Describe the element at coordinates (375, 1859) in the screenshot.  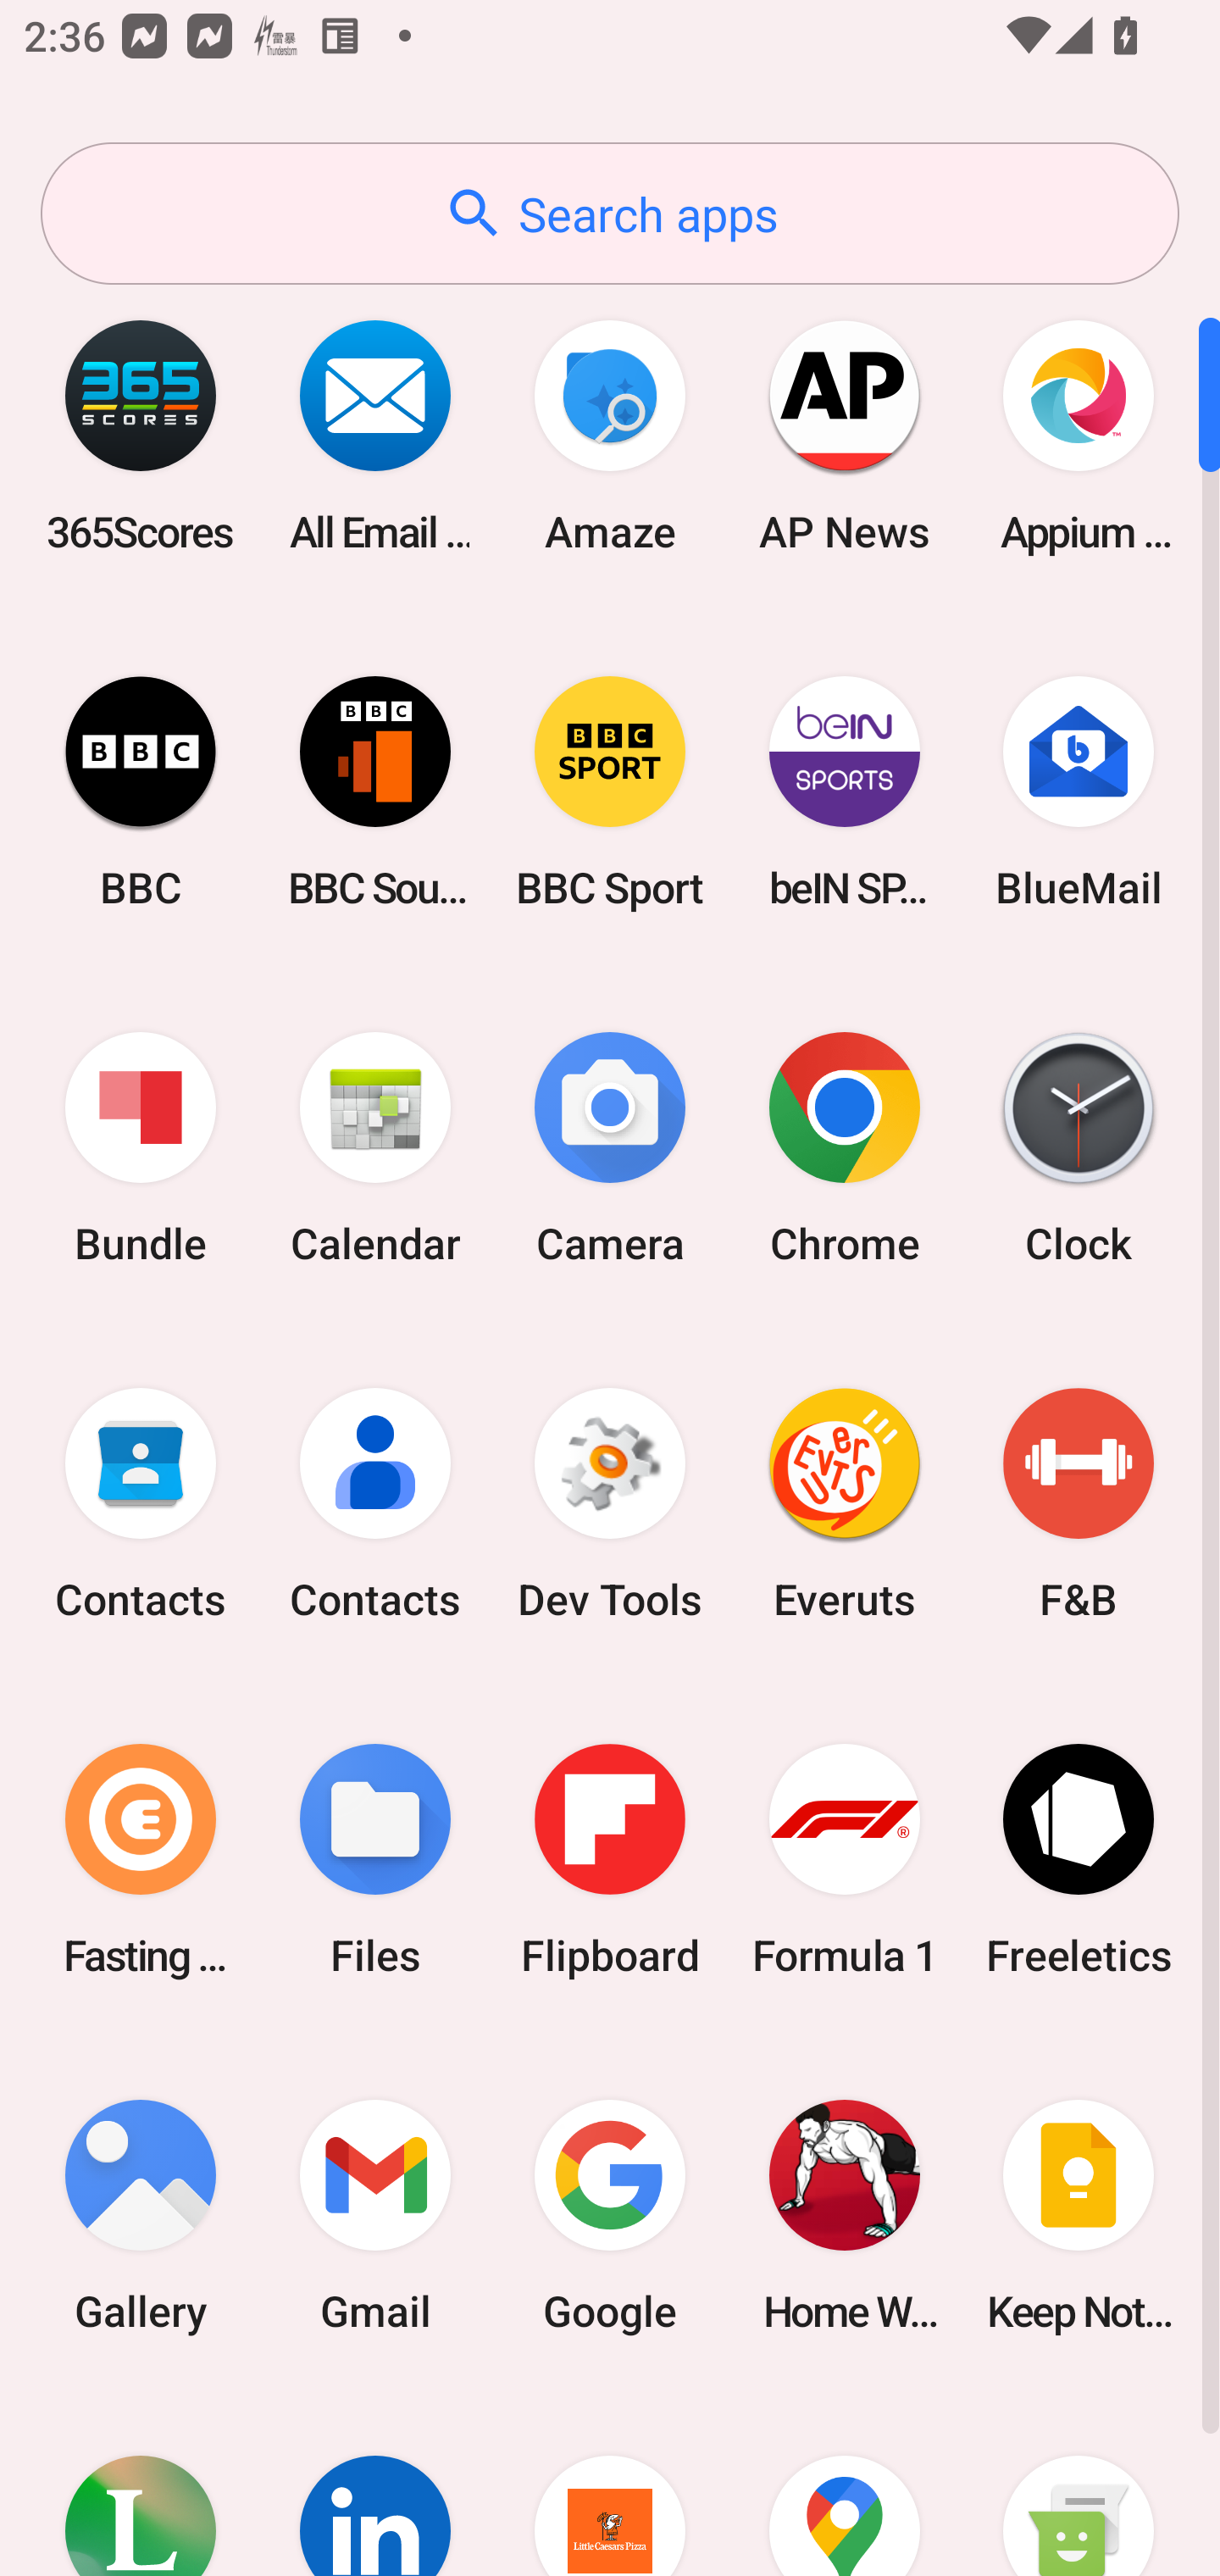
I see `Files` at that location.